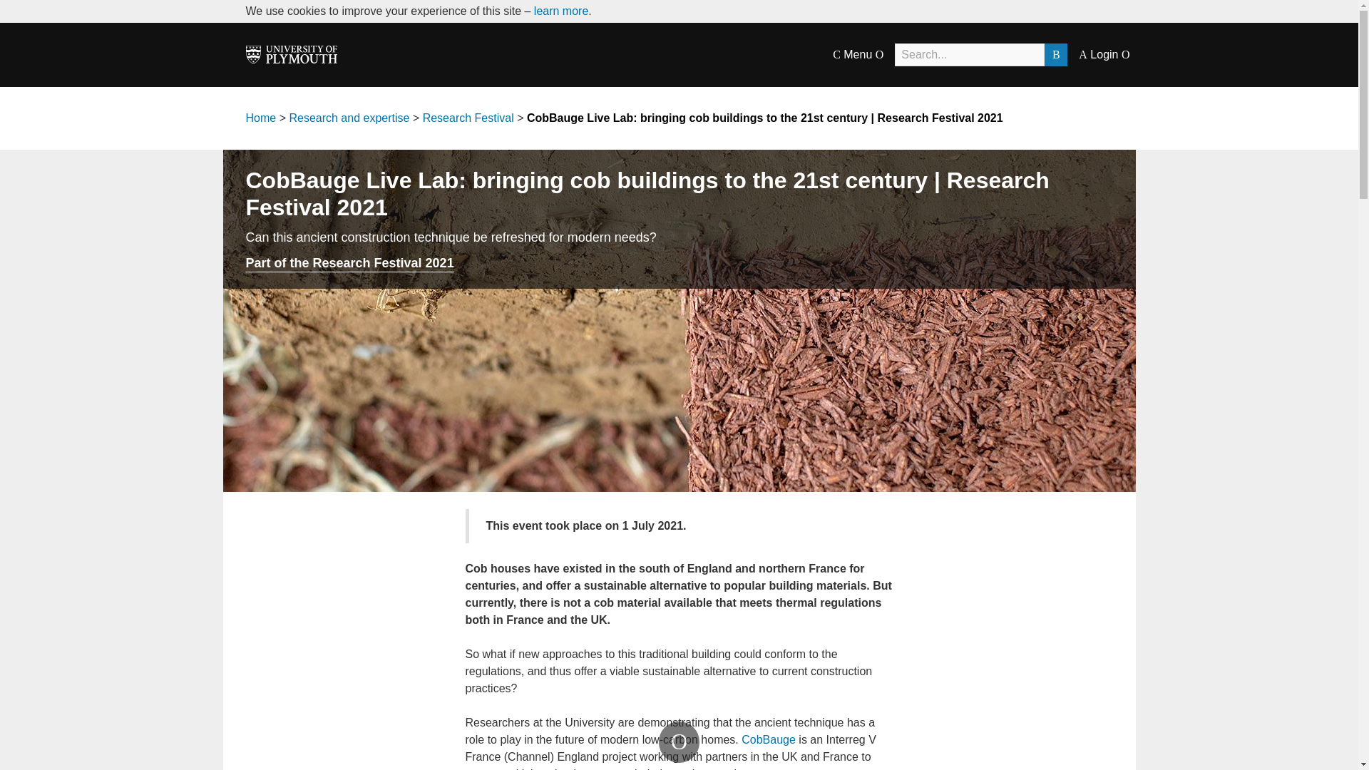 The image size is (1369, 770). I want to click on B, so click(1055, 54).